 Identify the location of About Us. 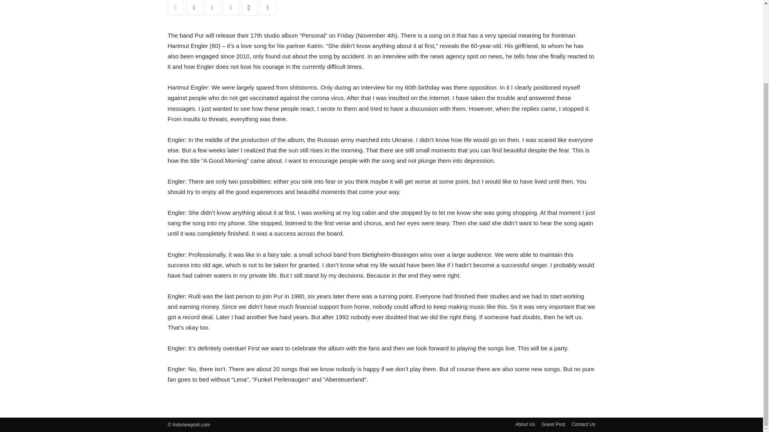
(525, 424).